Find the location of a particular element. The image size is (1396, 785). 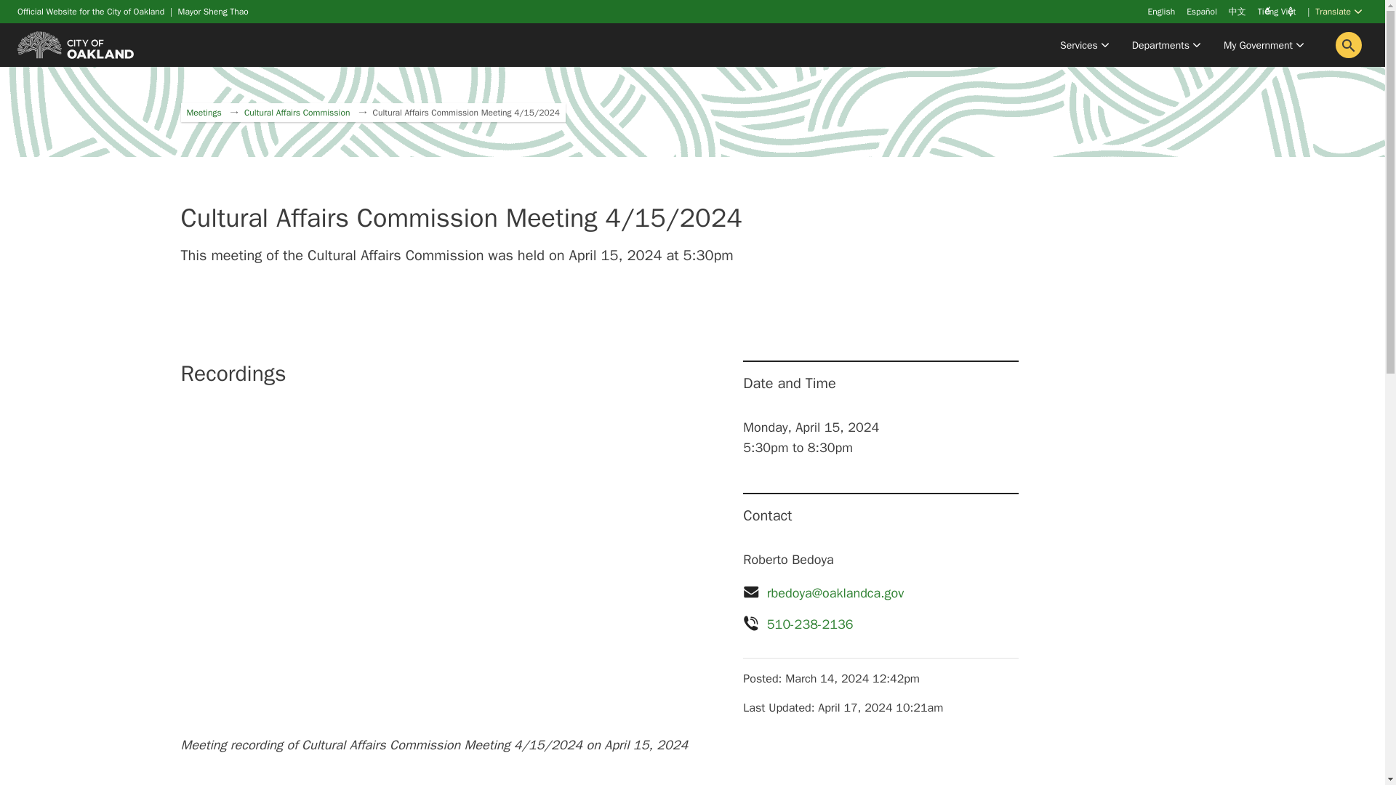

Departments is located at coordinates (1166, 45).